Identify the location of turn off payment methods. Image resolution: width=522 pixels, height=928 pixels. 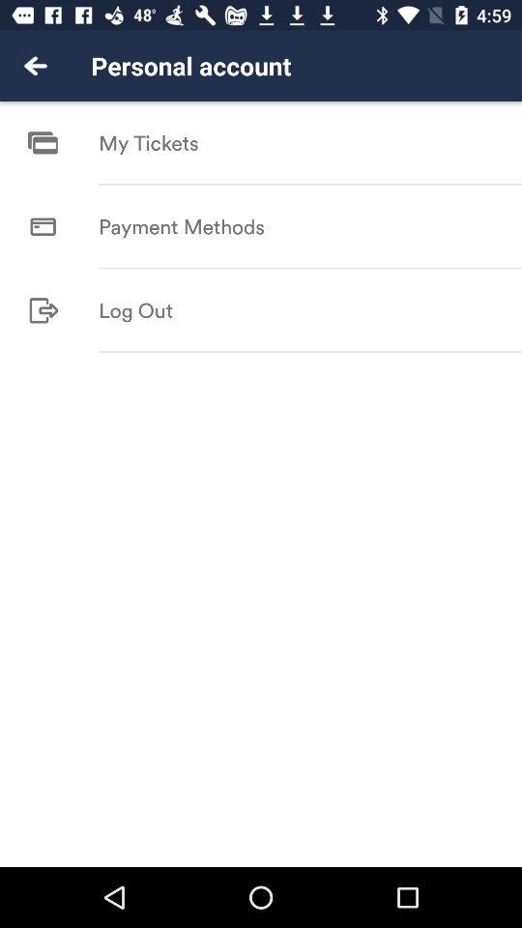
(182, 226).